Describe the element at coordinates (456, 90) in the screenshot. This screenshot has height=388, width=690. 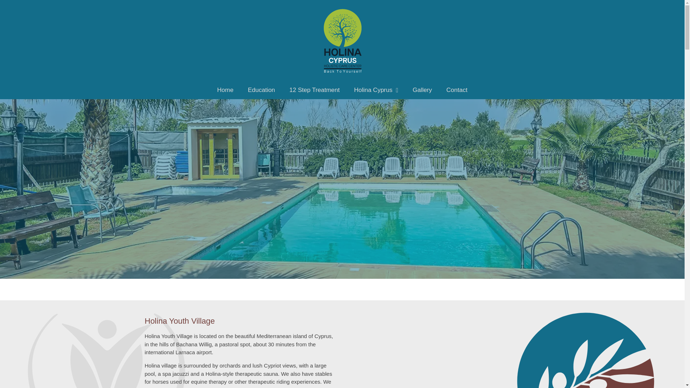
I see `Contact` at that location.